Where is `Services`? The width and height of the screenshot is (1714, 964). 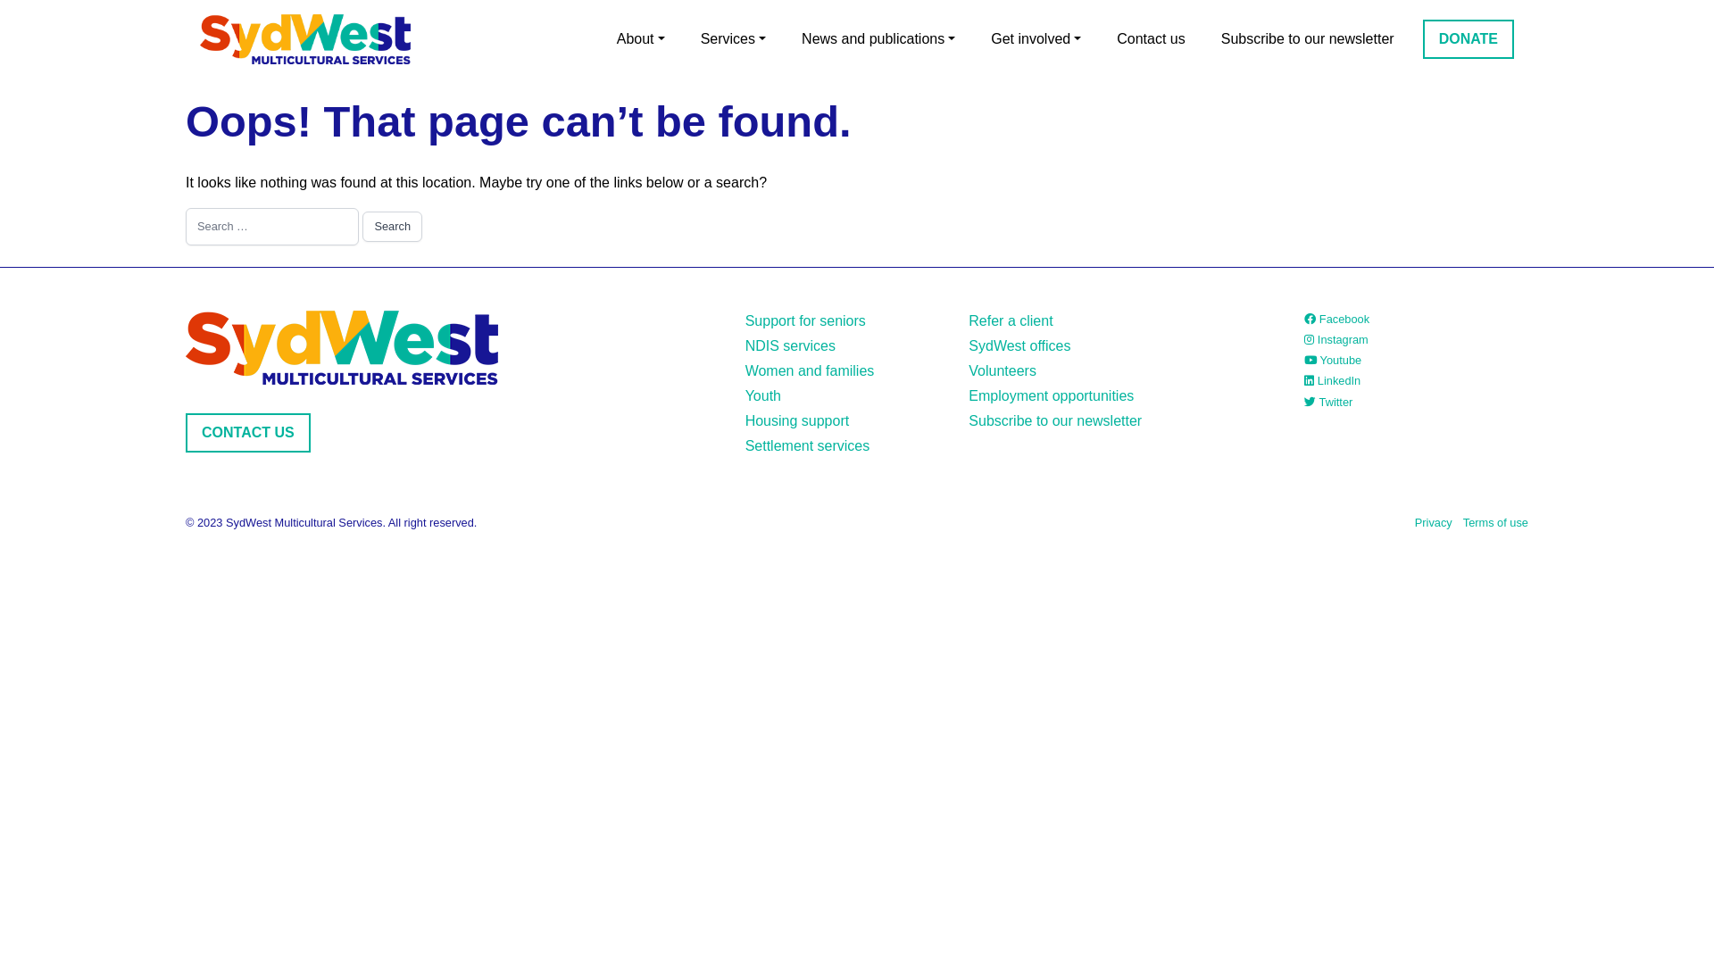
Services is located at coordinates (734, 39).